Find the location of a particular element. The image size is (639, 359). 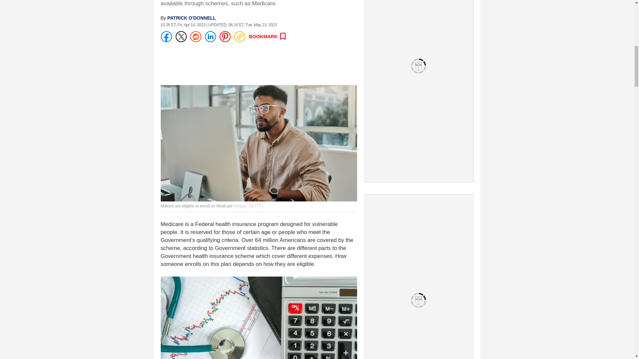

Share on LinkedIn is located at coordinates (210, 37).